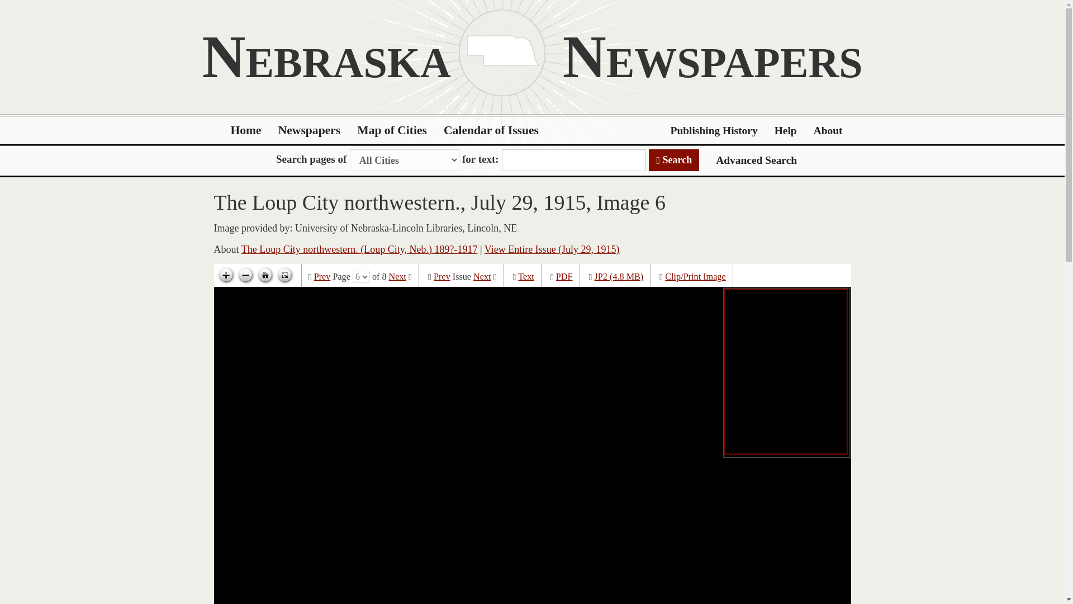 This screenshot has height=604, width=1073. I want to click on Help, so click(786, 130).